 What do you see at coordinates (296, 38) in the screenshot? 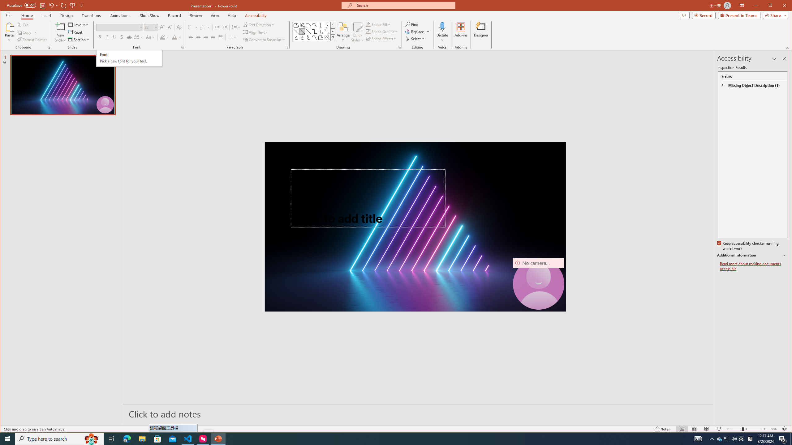
I see `Connector: Curved` at bounding box center [296, 38].